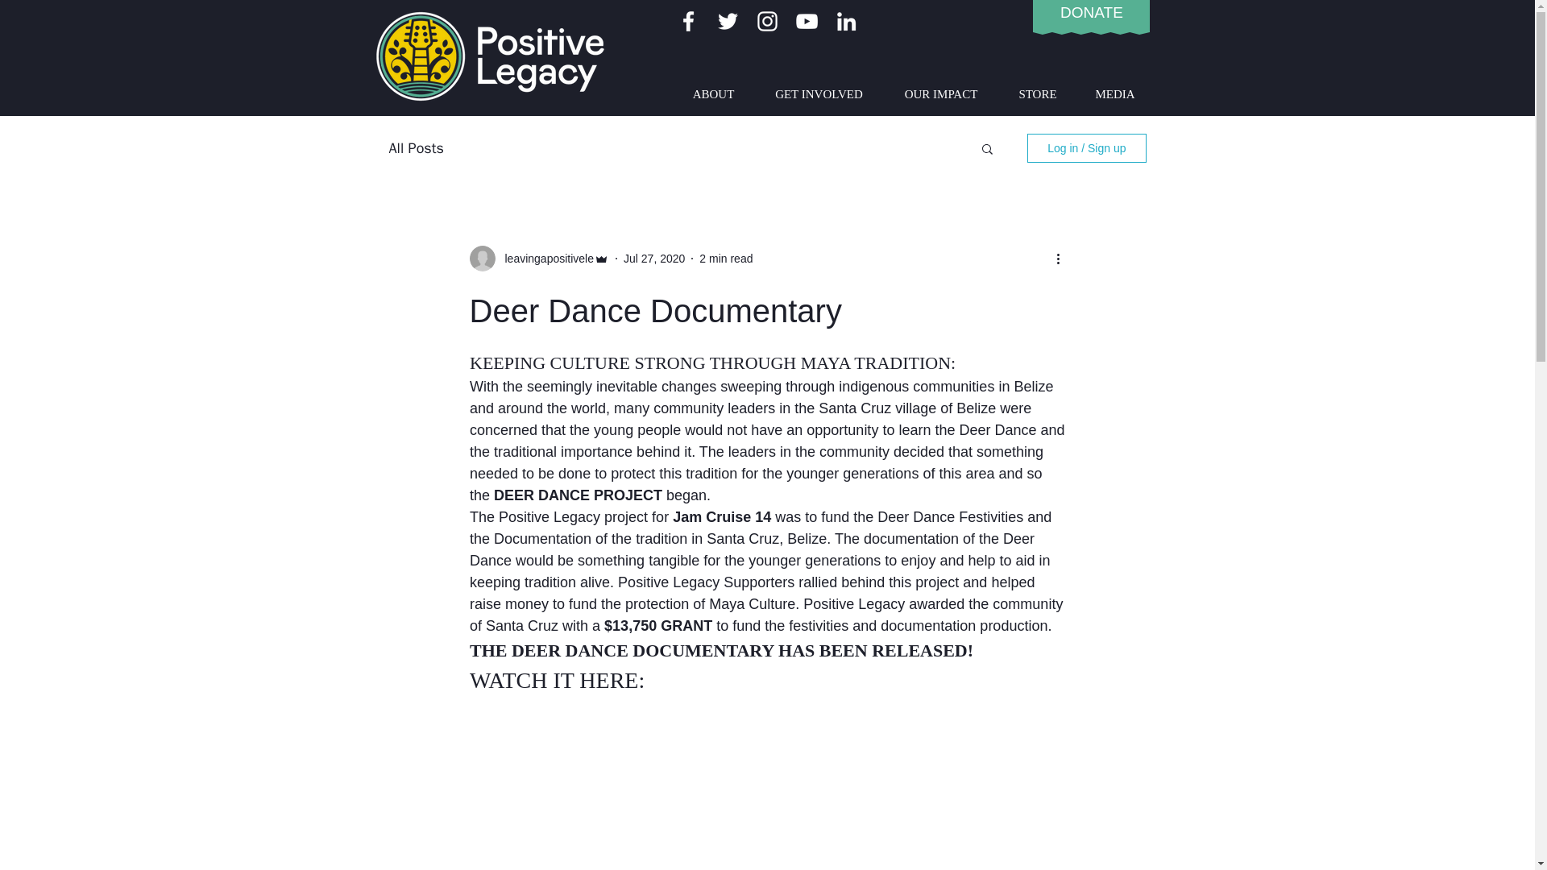 The width and height of the screenshot is (1547, 870). Describe the element at coordinates (940, 93) in the screenshot. I see `OUR IMPACT` at that location.